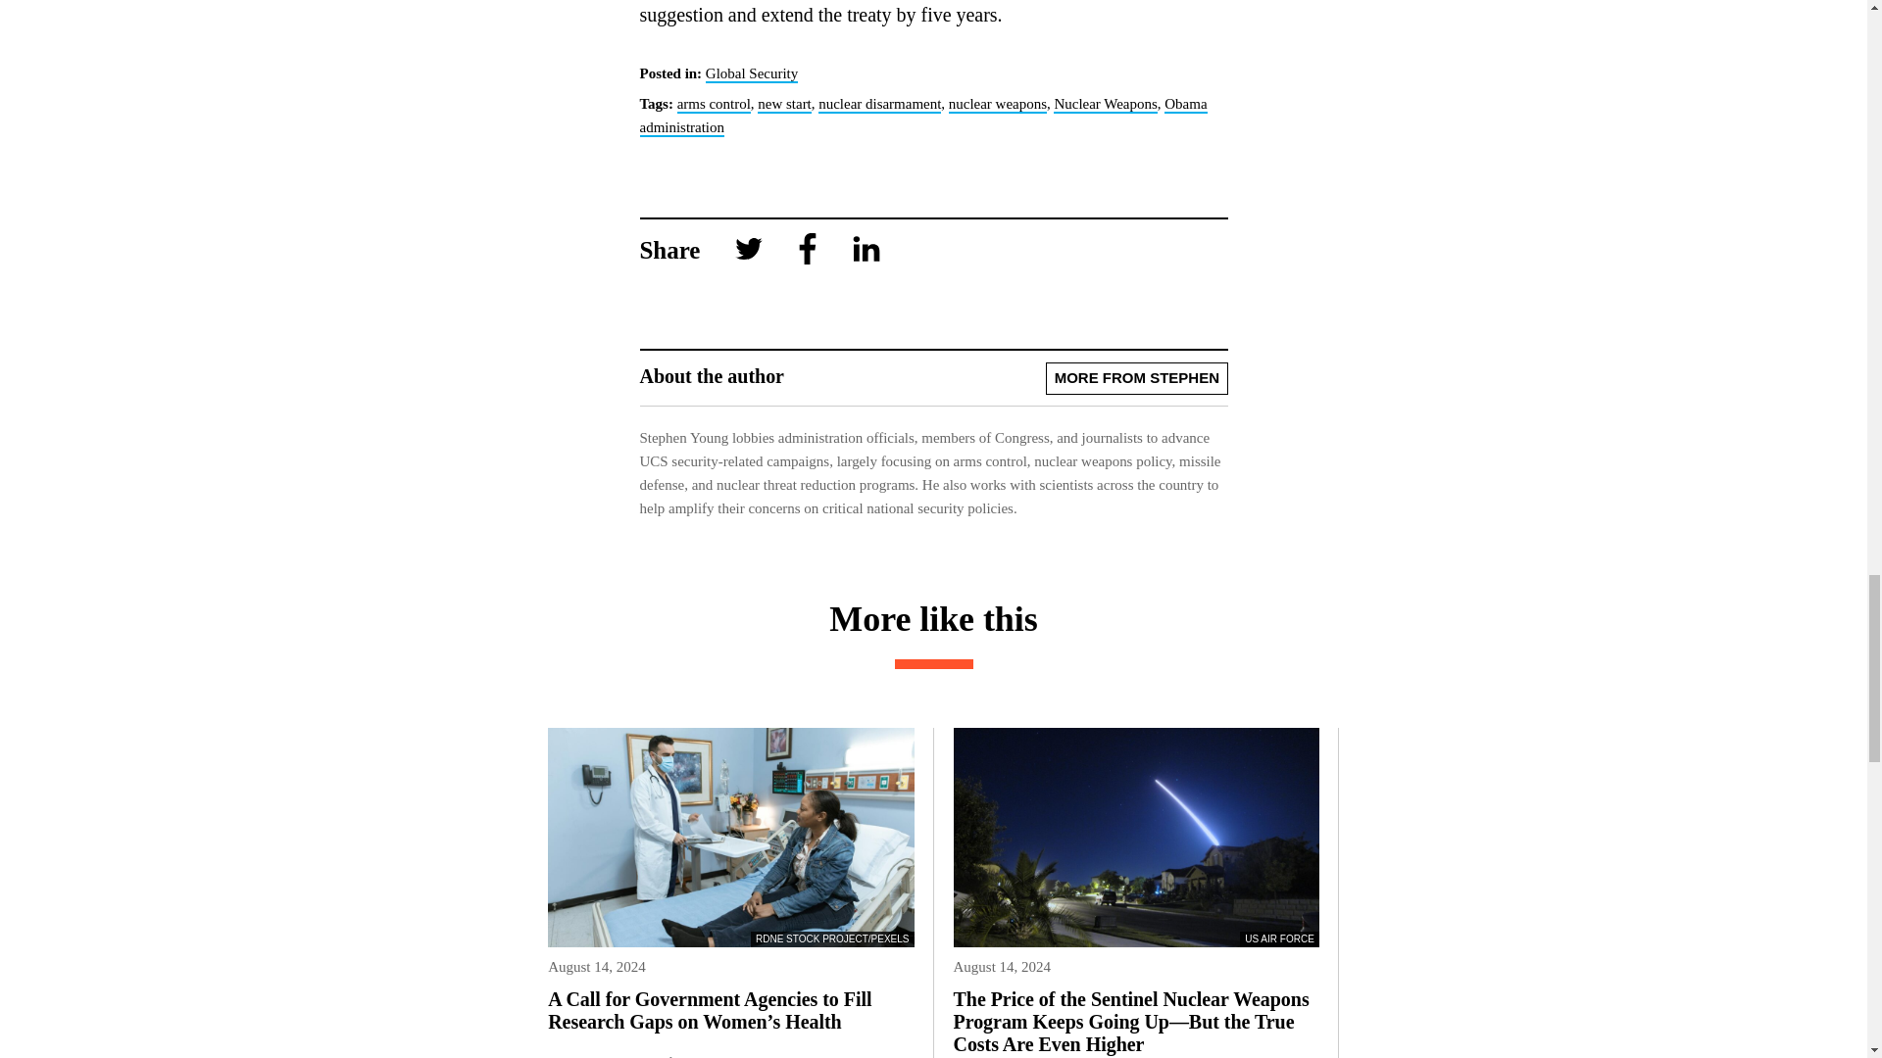 The width and height of the screenshot is (1882, 1058). Describe the element at coordinates (997, 104) in the screenshot. I see `nuclear weapons` at that location.